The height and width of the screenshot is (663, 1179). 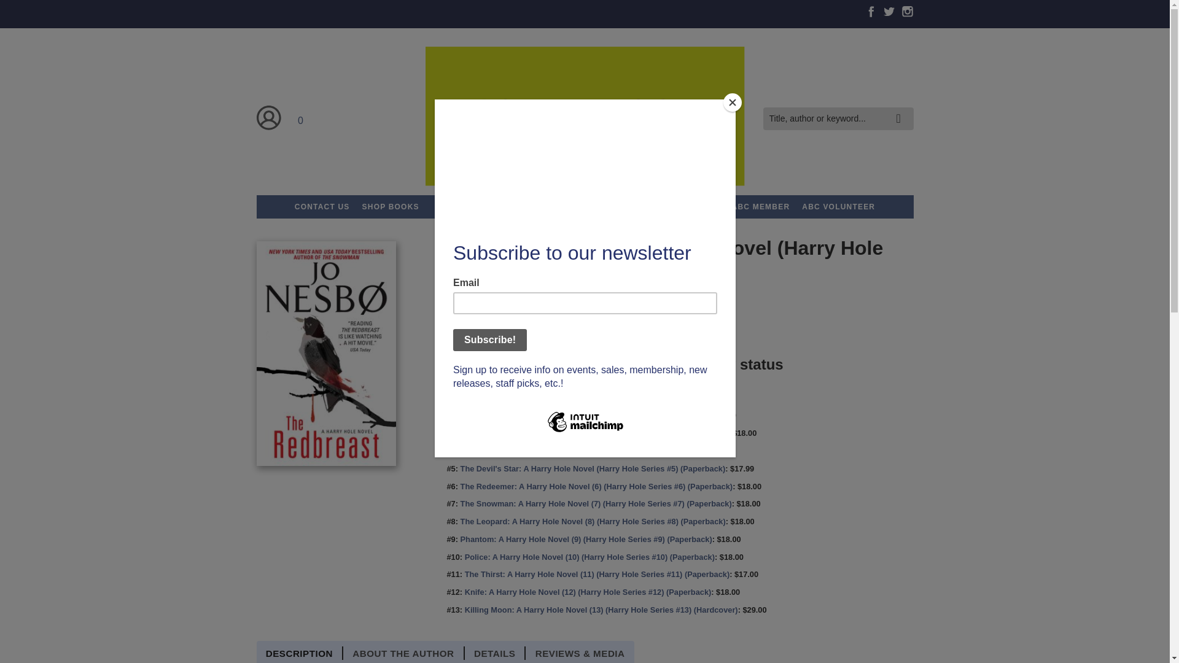 What do you see at coordinates (901, 109) in the screenshot?
I see `search` at bounding box center [901, 109].